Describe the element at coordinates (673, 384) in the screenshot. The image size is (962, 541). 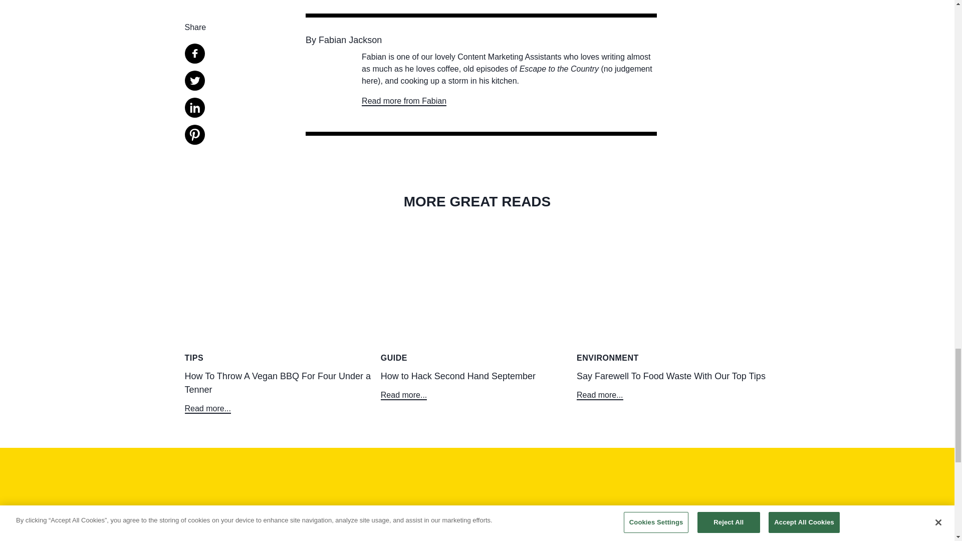
I see `Say Farewell To Food Waste With Our Top Tips ` at that location.